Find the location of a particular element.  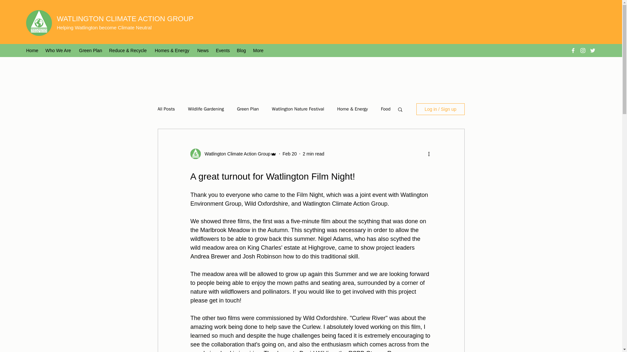

Blog is located at coordinates (241, 50).